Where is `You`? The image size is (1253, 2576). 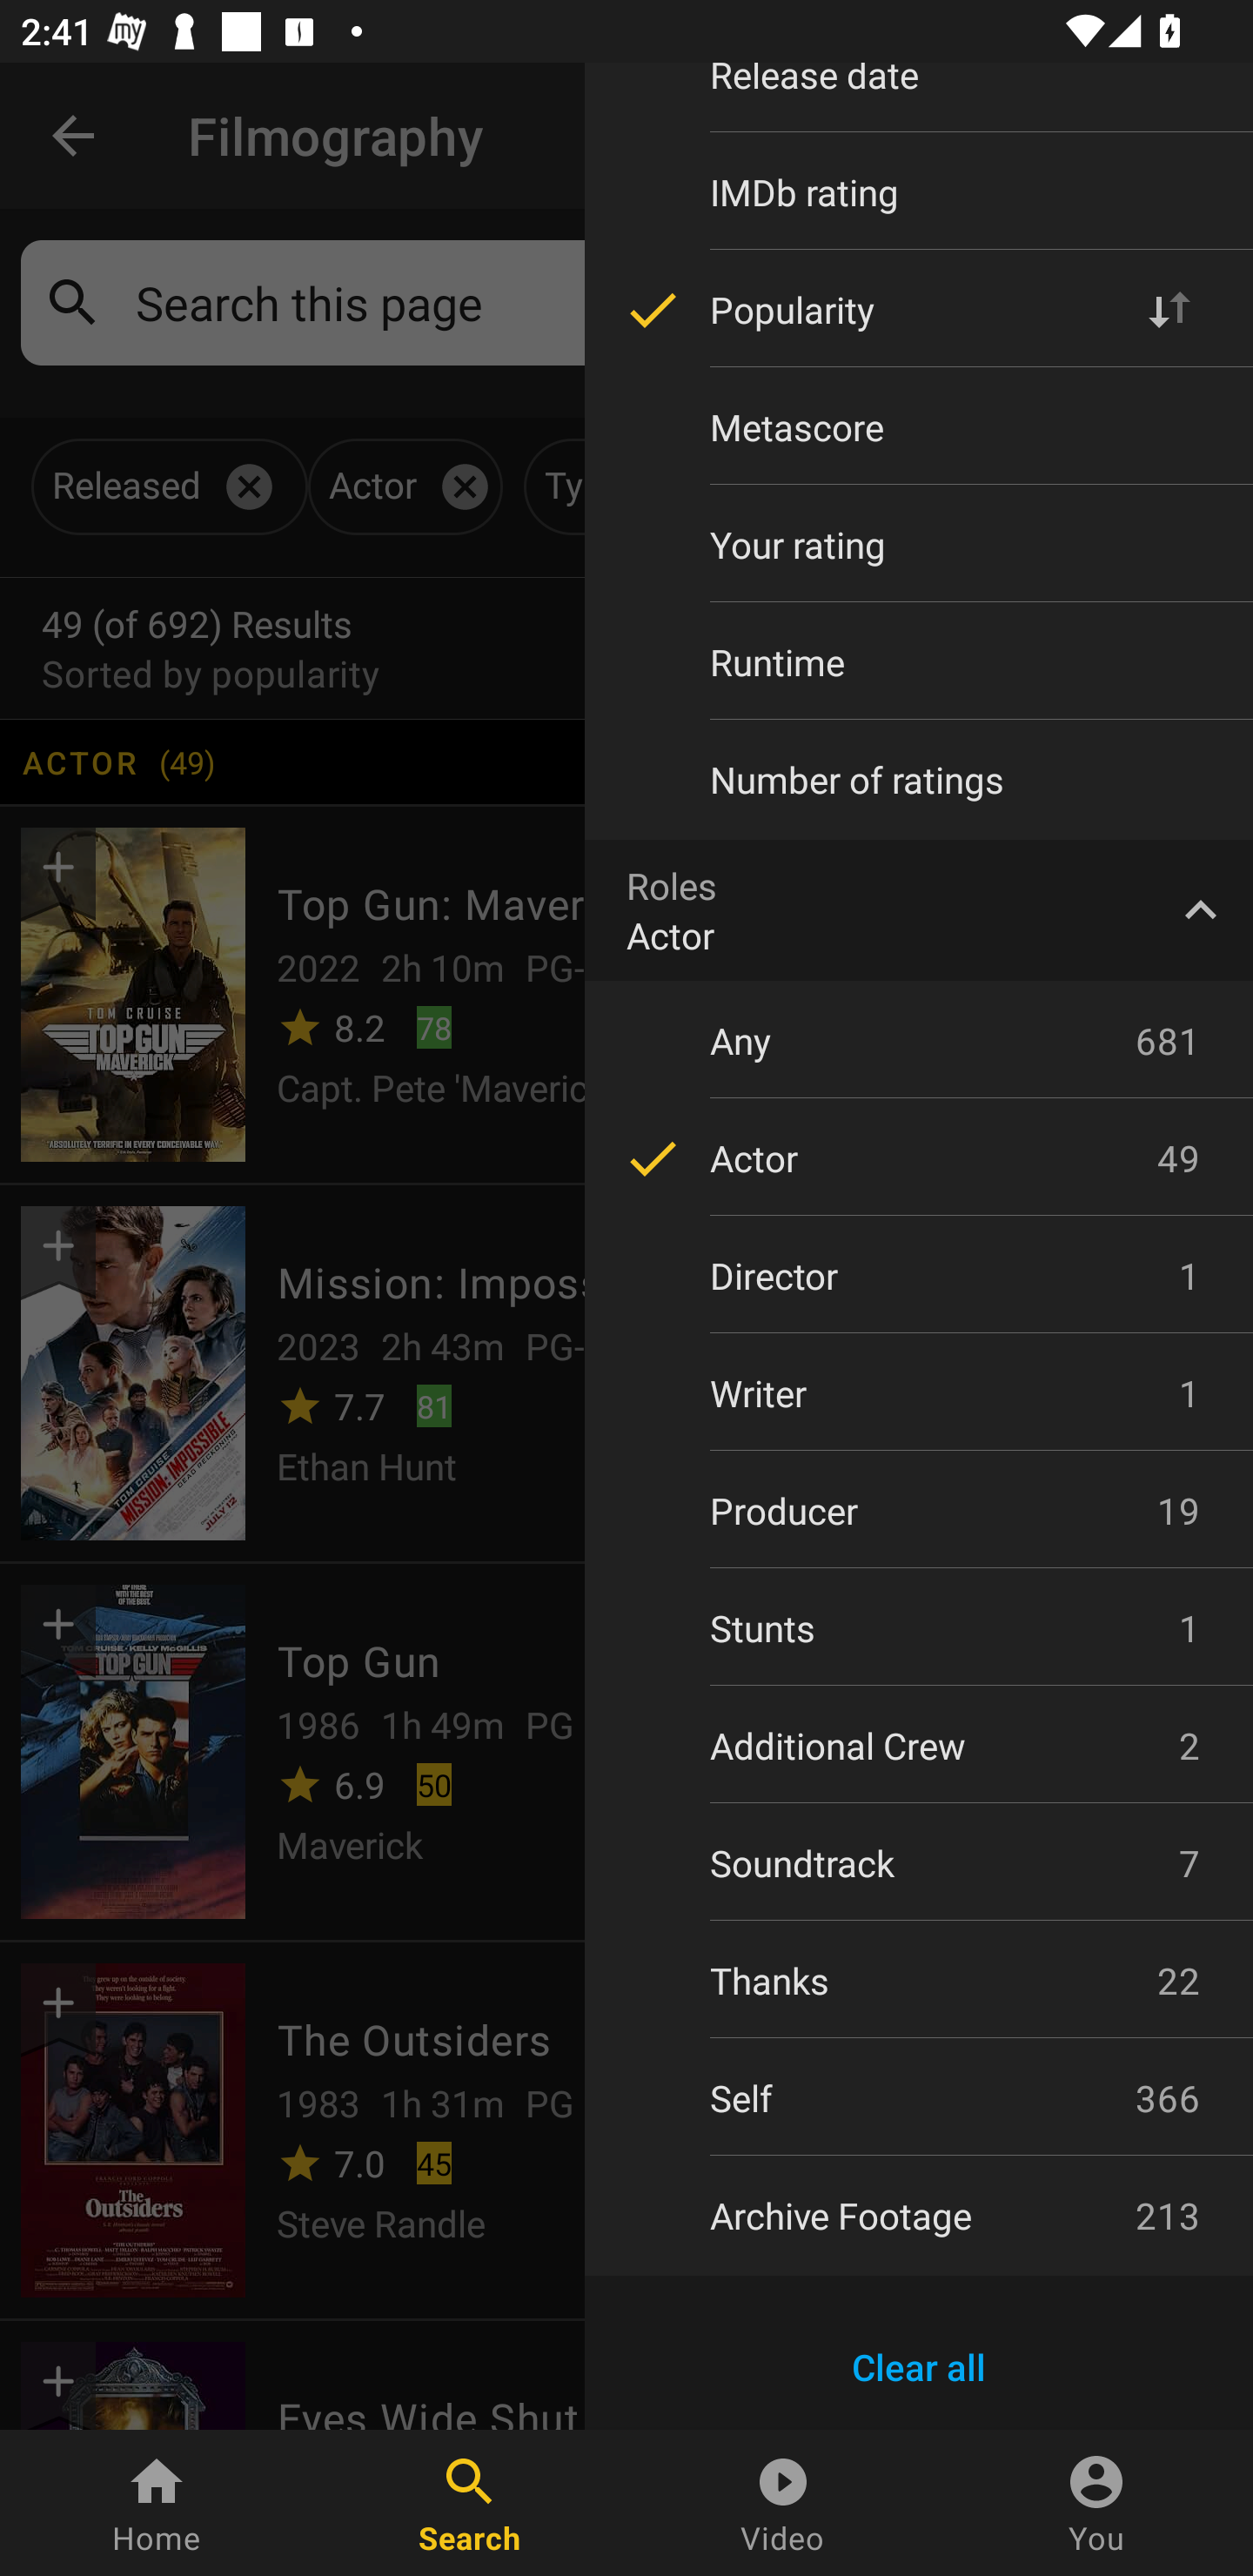
You is located at coordinates (1096, 2503).